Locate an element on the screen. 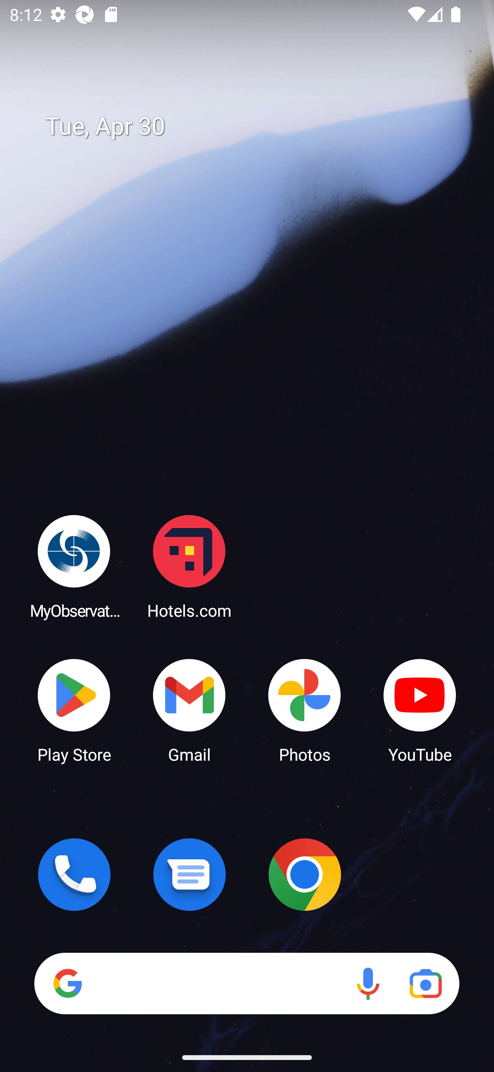 The width and height of the screenshot is (494, 1072). Tue, Apr 30 is located at coordinates (257, 126).